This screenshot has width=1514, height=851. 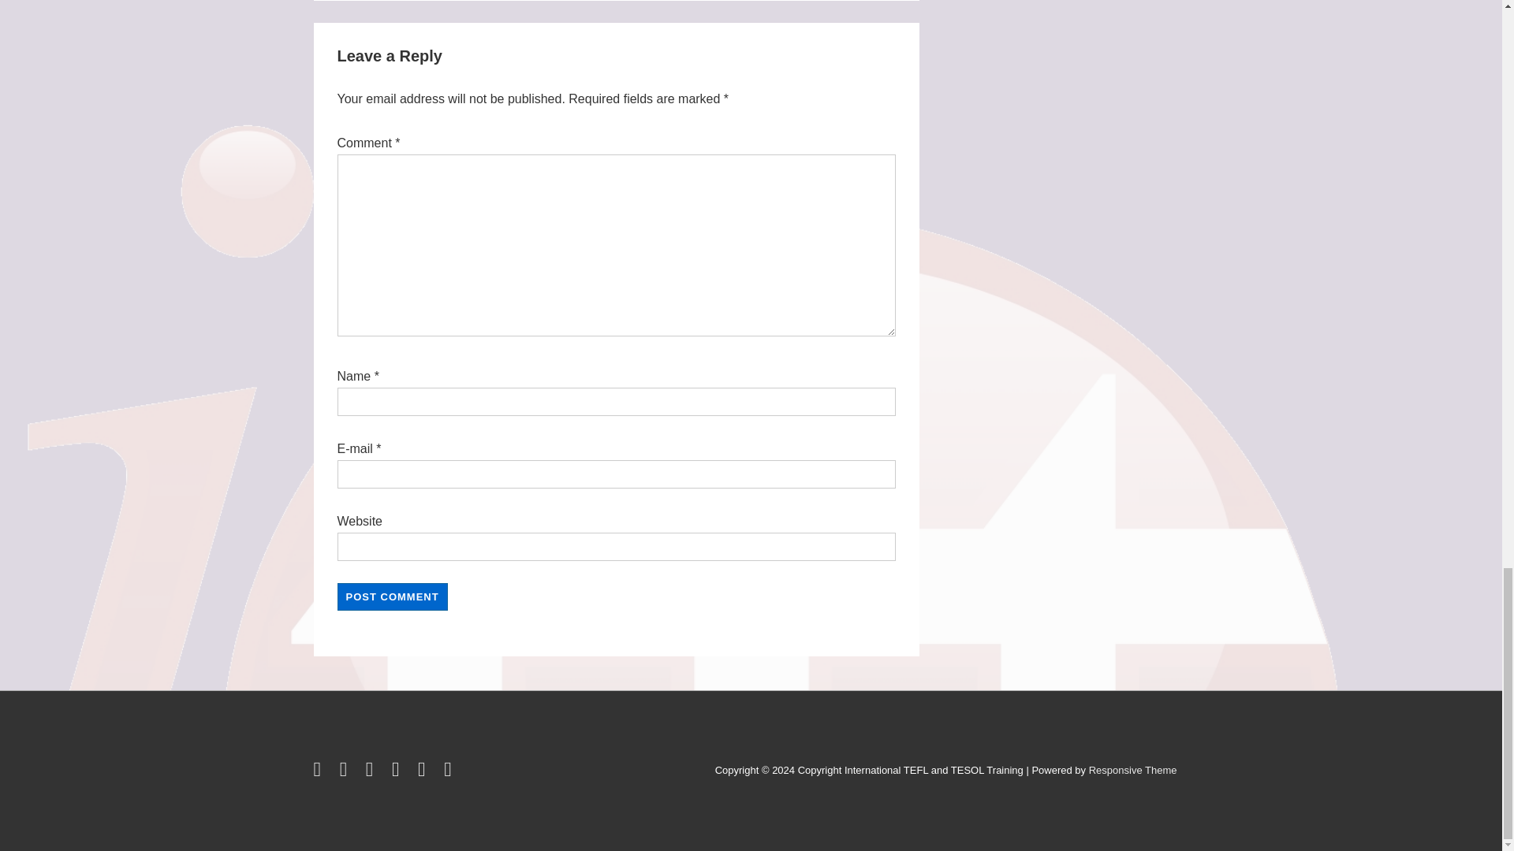 What do you see at coordinates (424, 772) in the screenshot?
I see `pinterest` at bounding box center [424, 772].